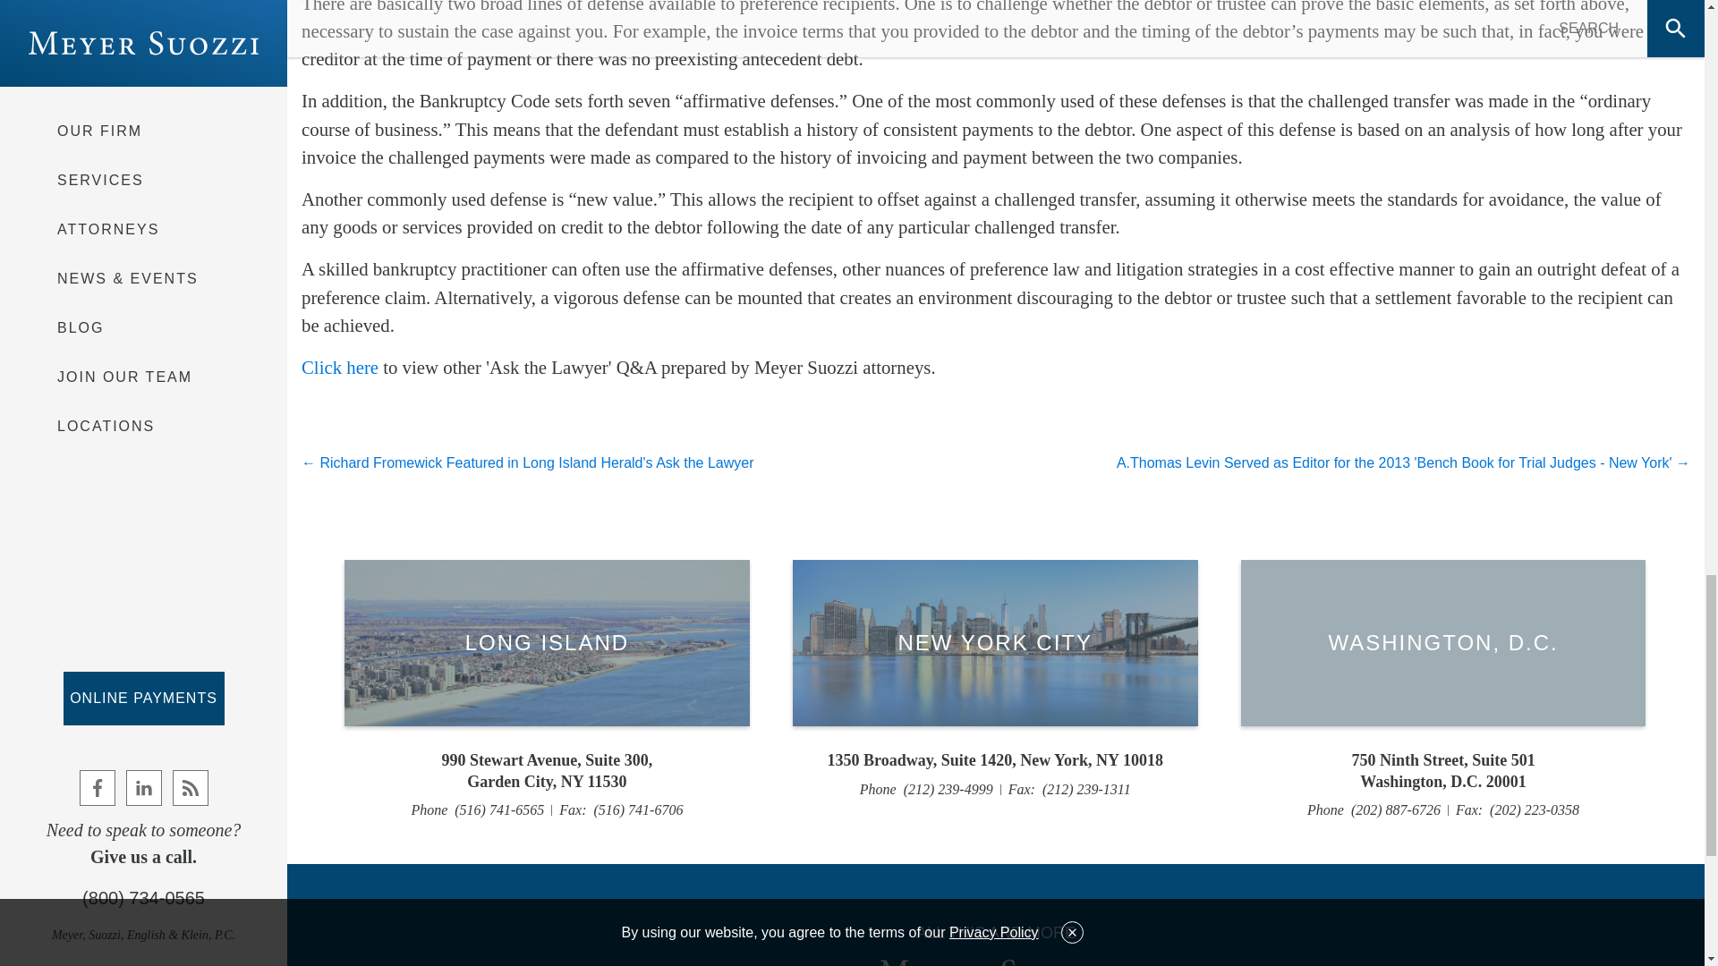 This screenshot has width=1718, height=966. Describe the element at coordinates (547, 771) in the screenshot. I see `Click here` at that location.